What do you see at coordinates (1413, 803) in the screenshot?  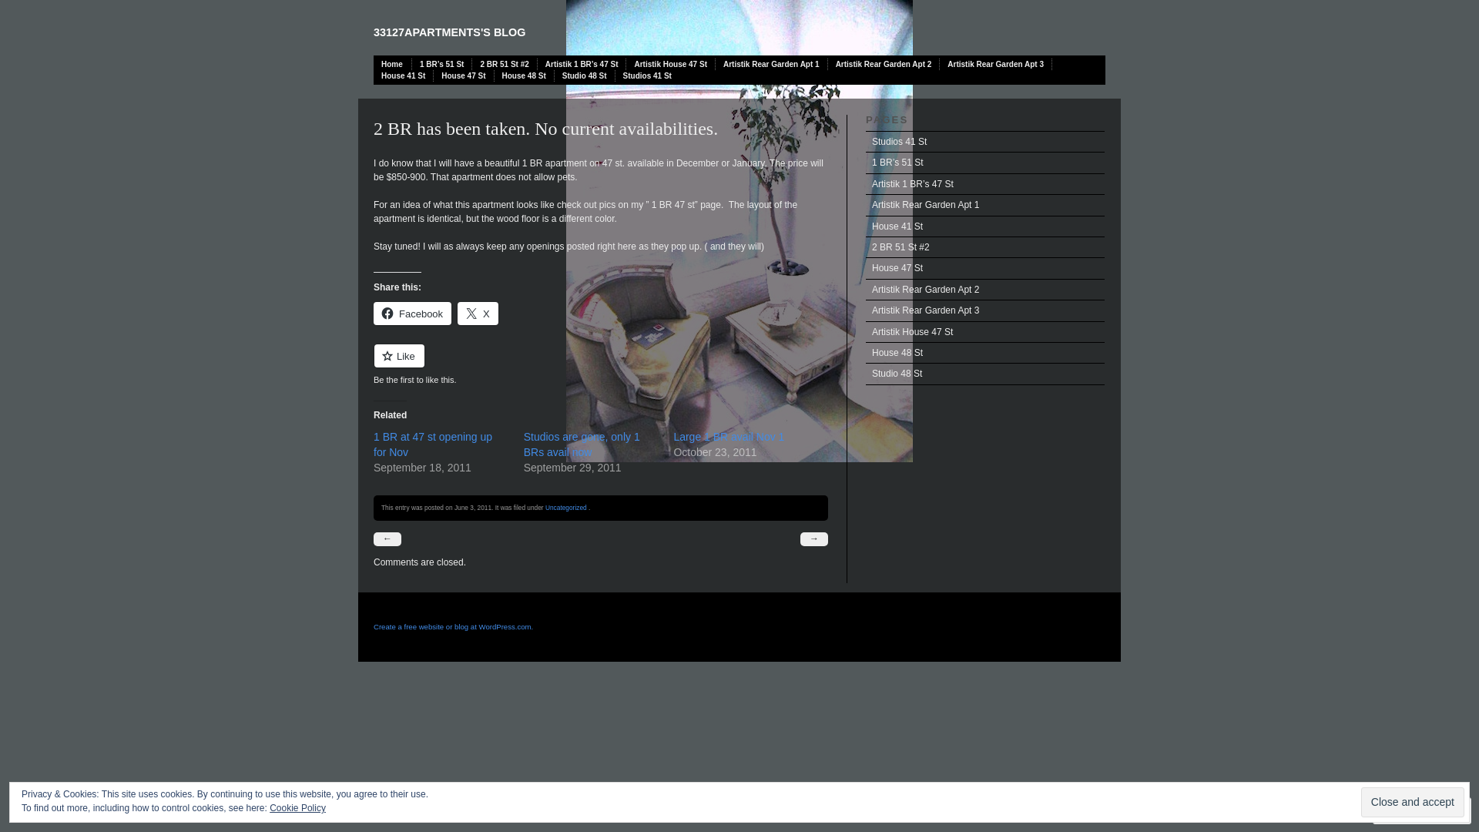 I see `Close and accept` at bounding box center [1413, 803].